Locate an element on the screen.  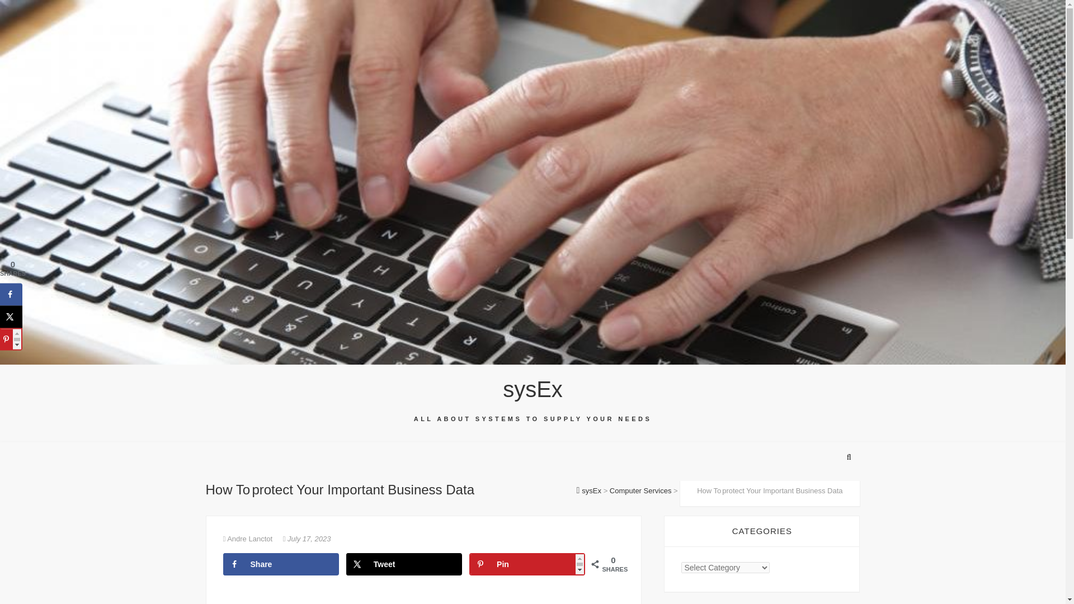
Tweet is located at coordinates (404, 564).